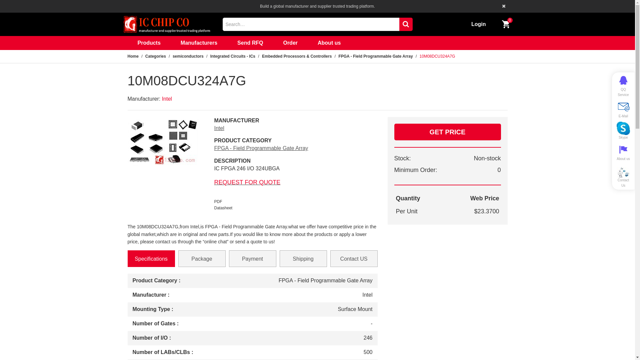  I want to click on PDF
Datasheet, so click(223, 202).